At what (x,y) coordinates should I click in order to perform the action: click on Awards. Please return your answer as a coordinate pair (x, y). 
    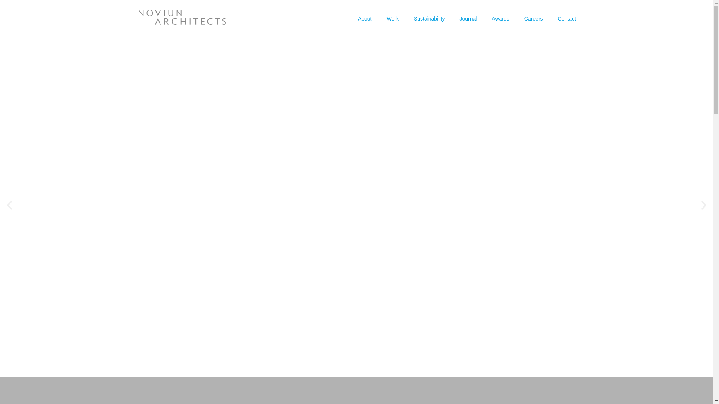
    Looking at the image, I should click on (500, 18).